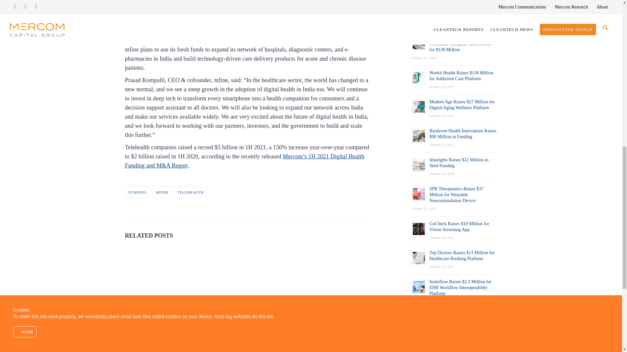 This screenshot has width=627, height=352. What do you see at coordinates (162, 192) in the screenshot?
I see `MFINE` at bounding box center [162, 192].